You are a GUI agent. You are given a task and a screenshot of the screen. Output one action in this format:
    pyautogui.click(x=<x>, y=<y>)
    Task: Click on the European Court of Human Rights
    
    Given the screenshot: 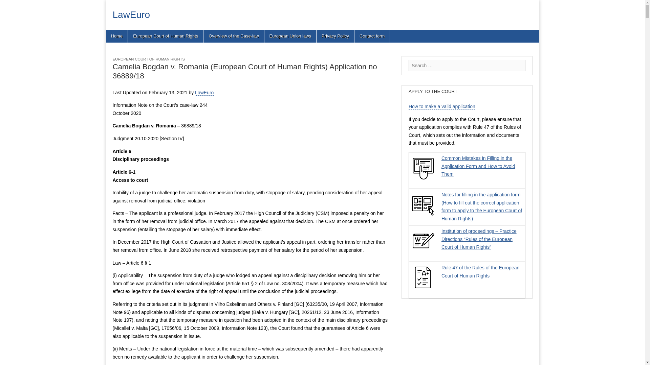 What is the action you would take?
    pyautogui.click(x=165, y=36)
    